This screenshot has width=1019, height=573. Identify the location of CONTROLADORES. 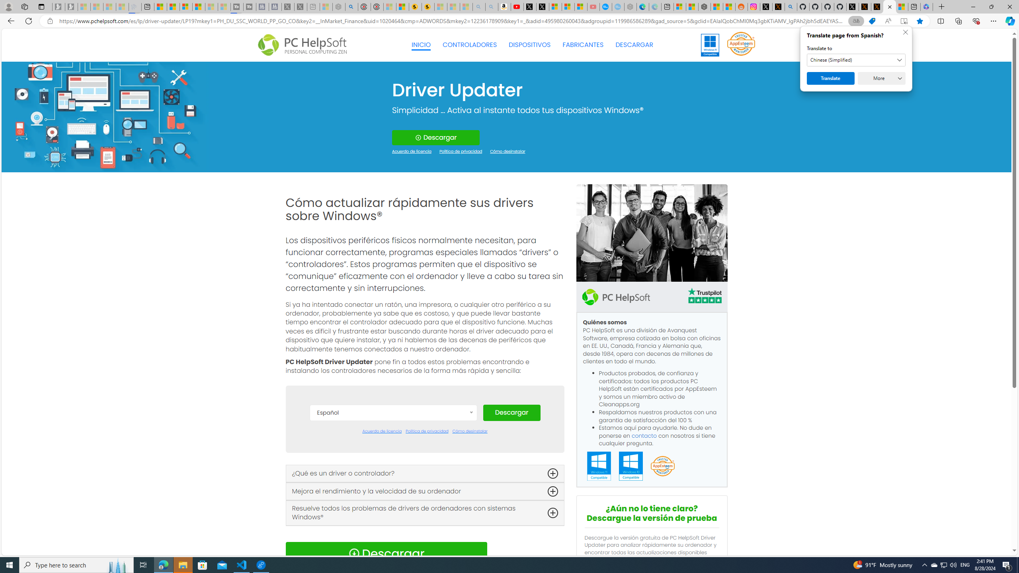
(470, 45).